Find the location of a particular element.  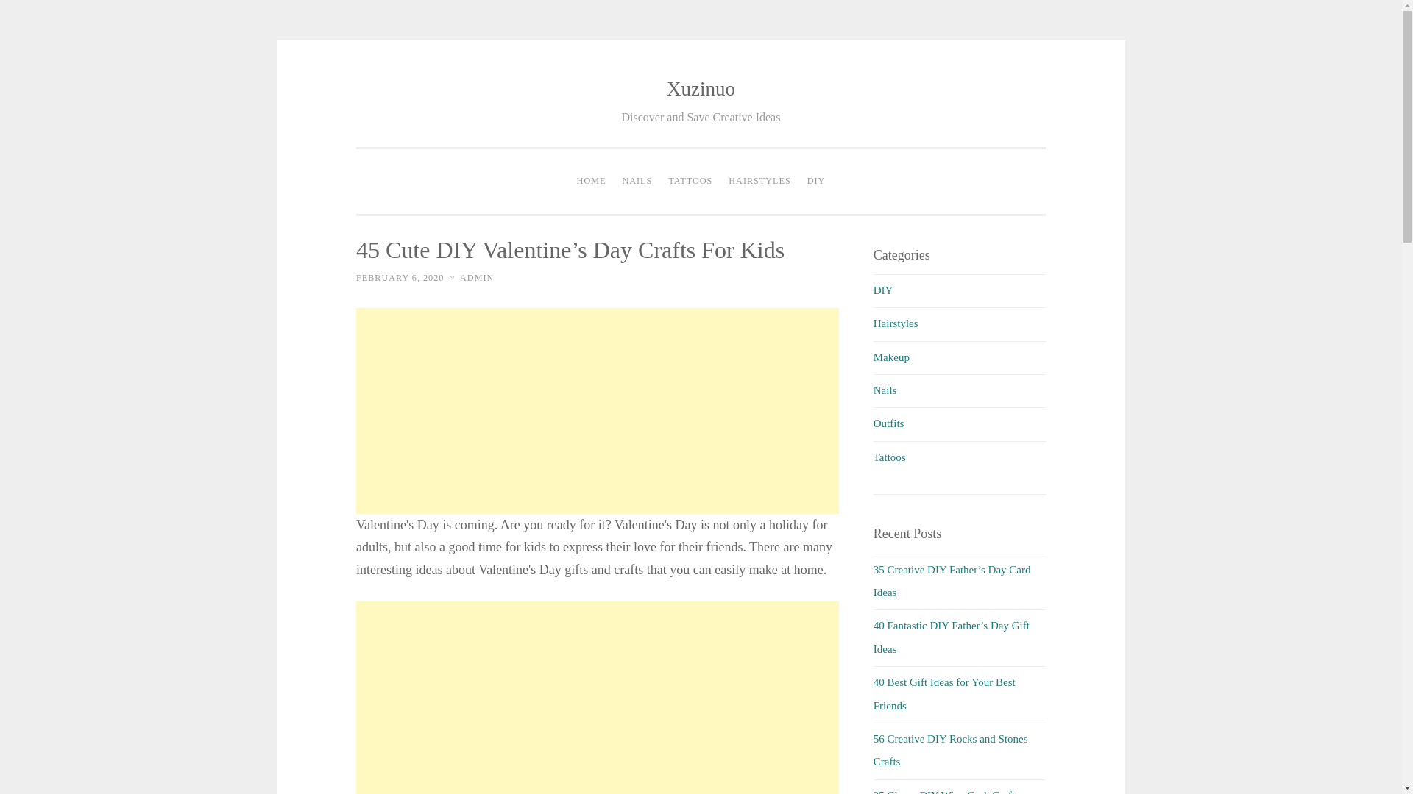

HOME is located at coordinates (592, 181).